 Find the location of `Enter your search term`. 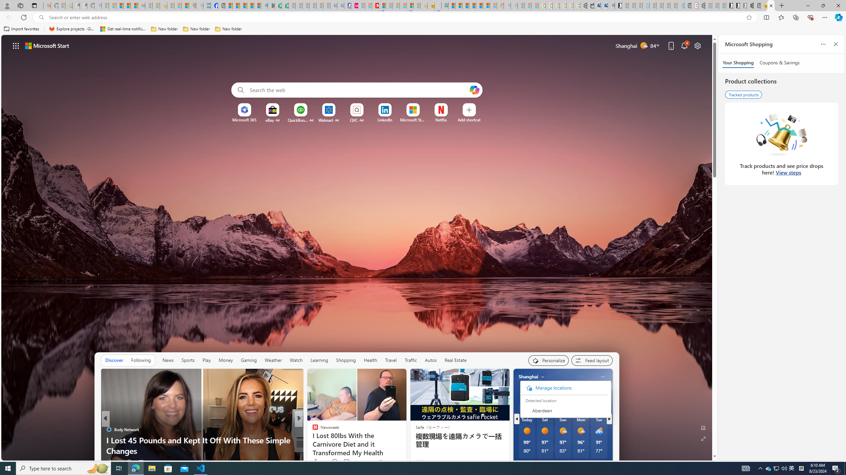

Enter your search term is located at coordinates (359, 90).